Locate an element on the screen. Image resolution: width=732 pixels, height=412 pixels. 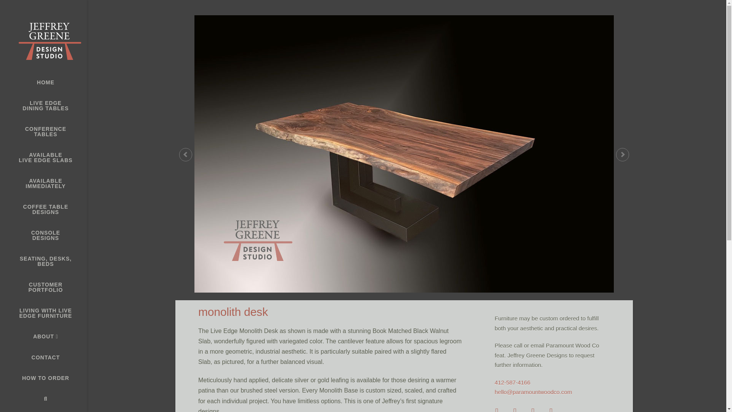
SEATING, DESKS, BEDS is located at coordinates (43, 287).